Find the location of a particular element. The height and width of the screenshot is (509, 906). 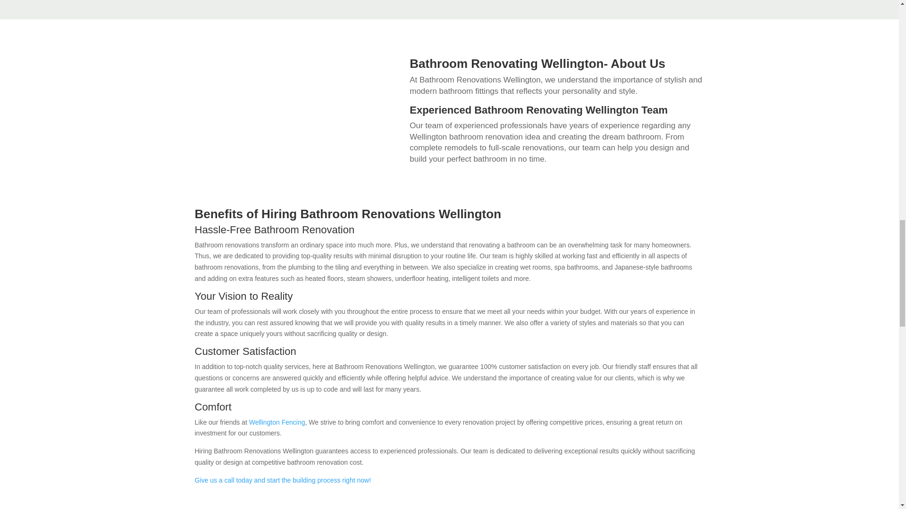

Wellington Fencing is located at coordinates (277, 422).